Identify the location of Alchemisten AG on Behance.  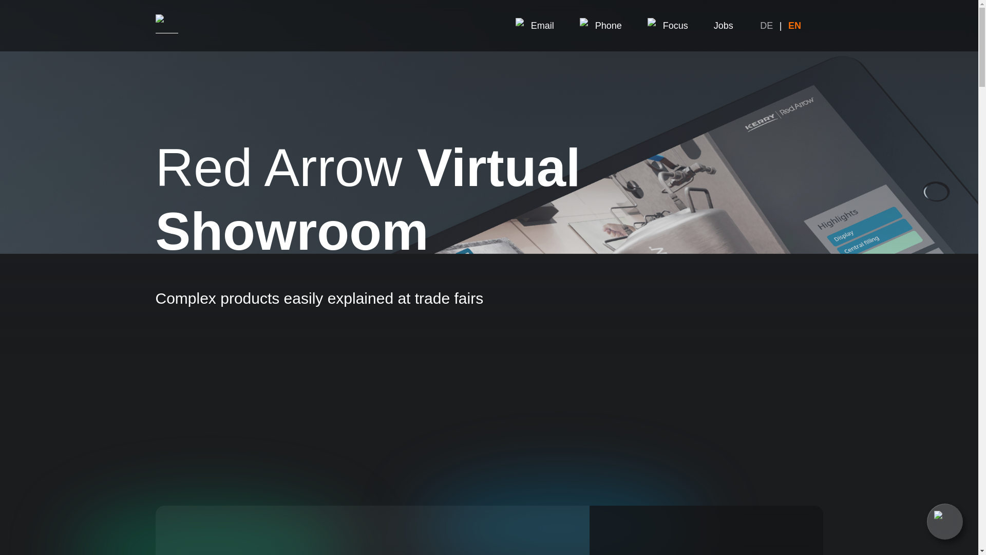
(515, 298).